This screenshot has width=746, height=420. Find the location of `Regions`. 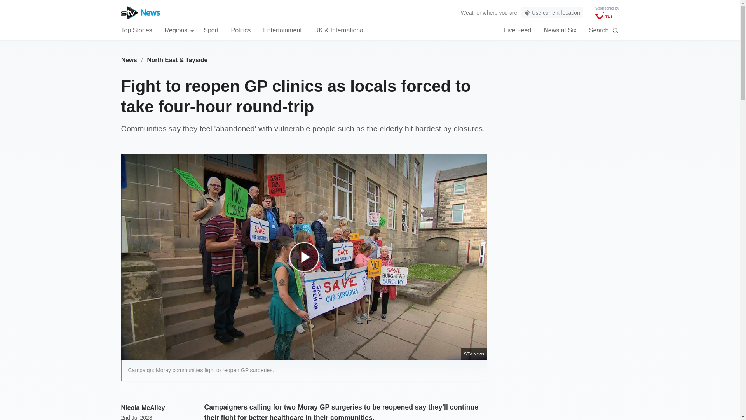

Regions is located at coordinates (180, 30).